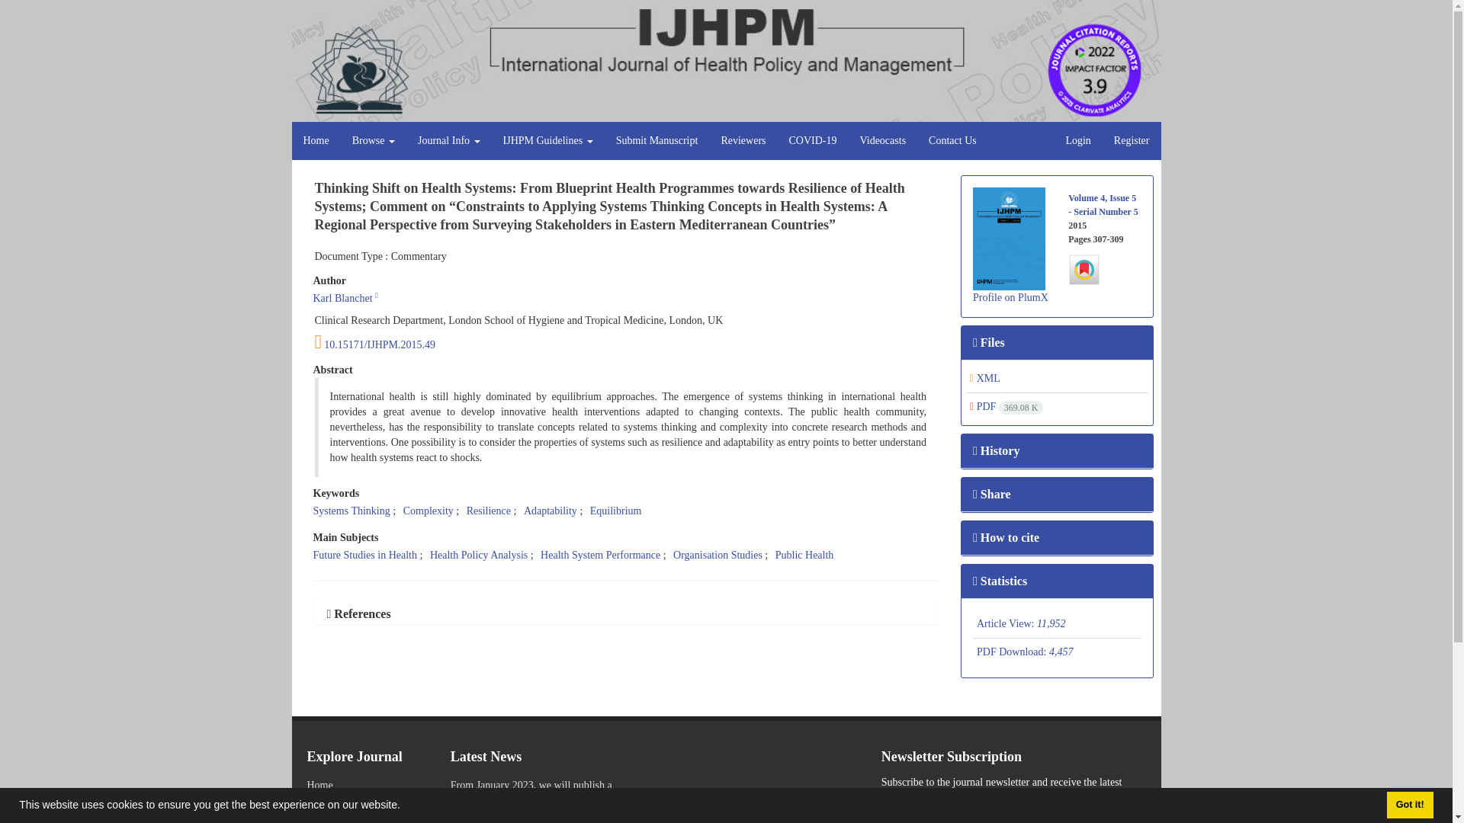  What do you see at coordinates (489, 511) in the screenshot?
I see `Resilience` at bounding box center [489, 511].